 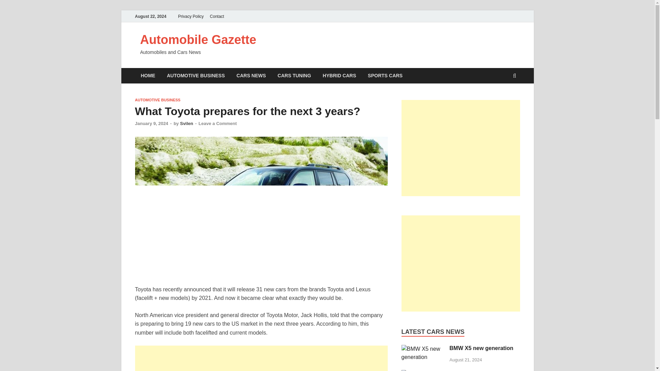 I want to click on Privacy Policy, so click(x=191, y=16).